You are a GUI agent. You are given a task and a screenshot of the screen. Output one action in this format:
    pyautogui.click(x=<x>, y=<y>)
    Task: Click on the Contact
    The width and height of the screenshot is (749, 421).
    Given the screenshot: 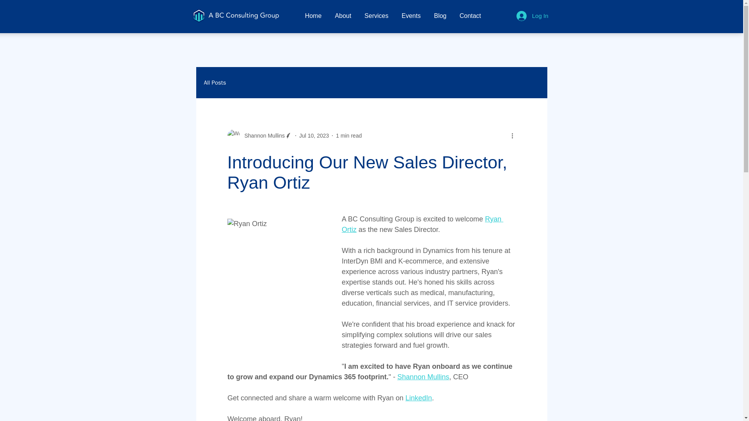 What is the action you would take?
    pyautogui.click(x=470, y=16)
    